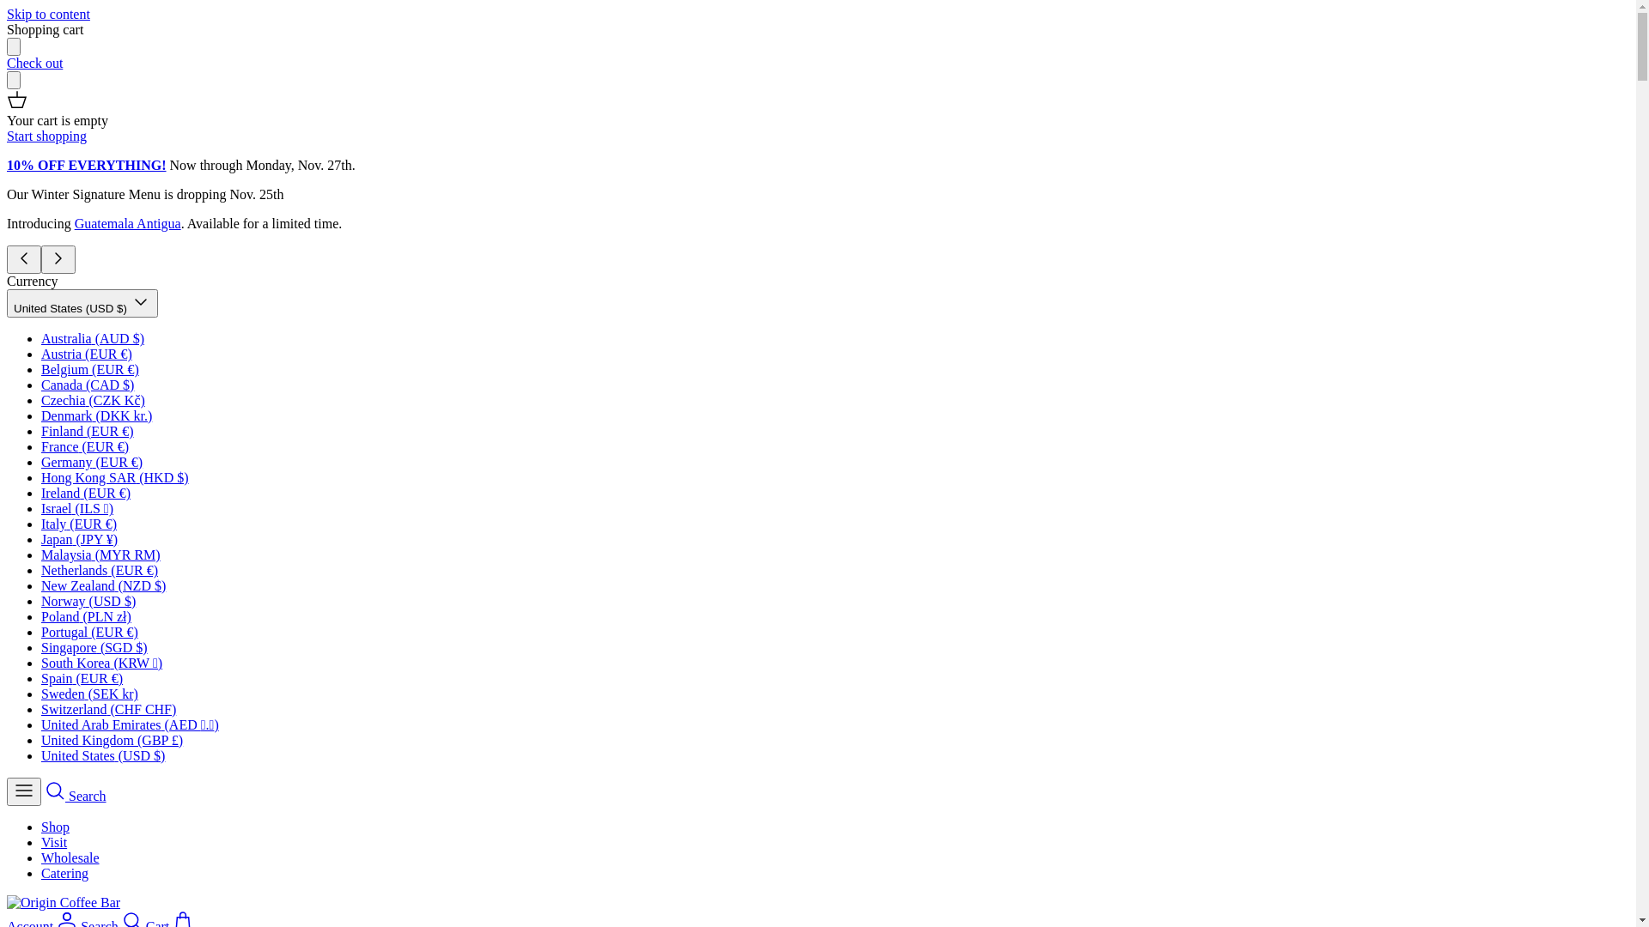 The height and width of the screenshot is (927, 1649). Describe the element at coordinates (88, 385) in the screenshot. I see `Canada (CAD $)` at that location.